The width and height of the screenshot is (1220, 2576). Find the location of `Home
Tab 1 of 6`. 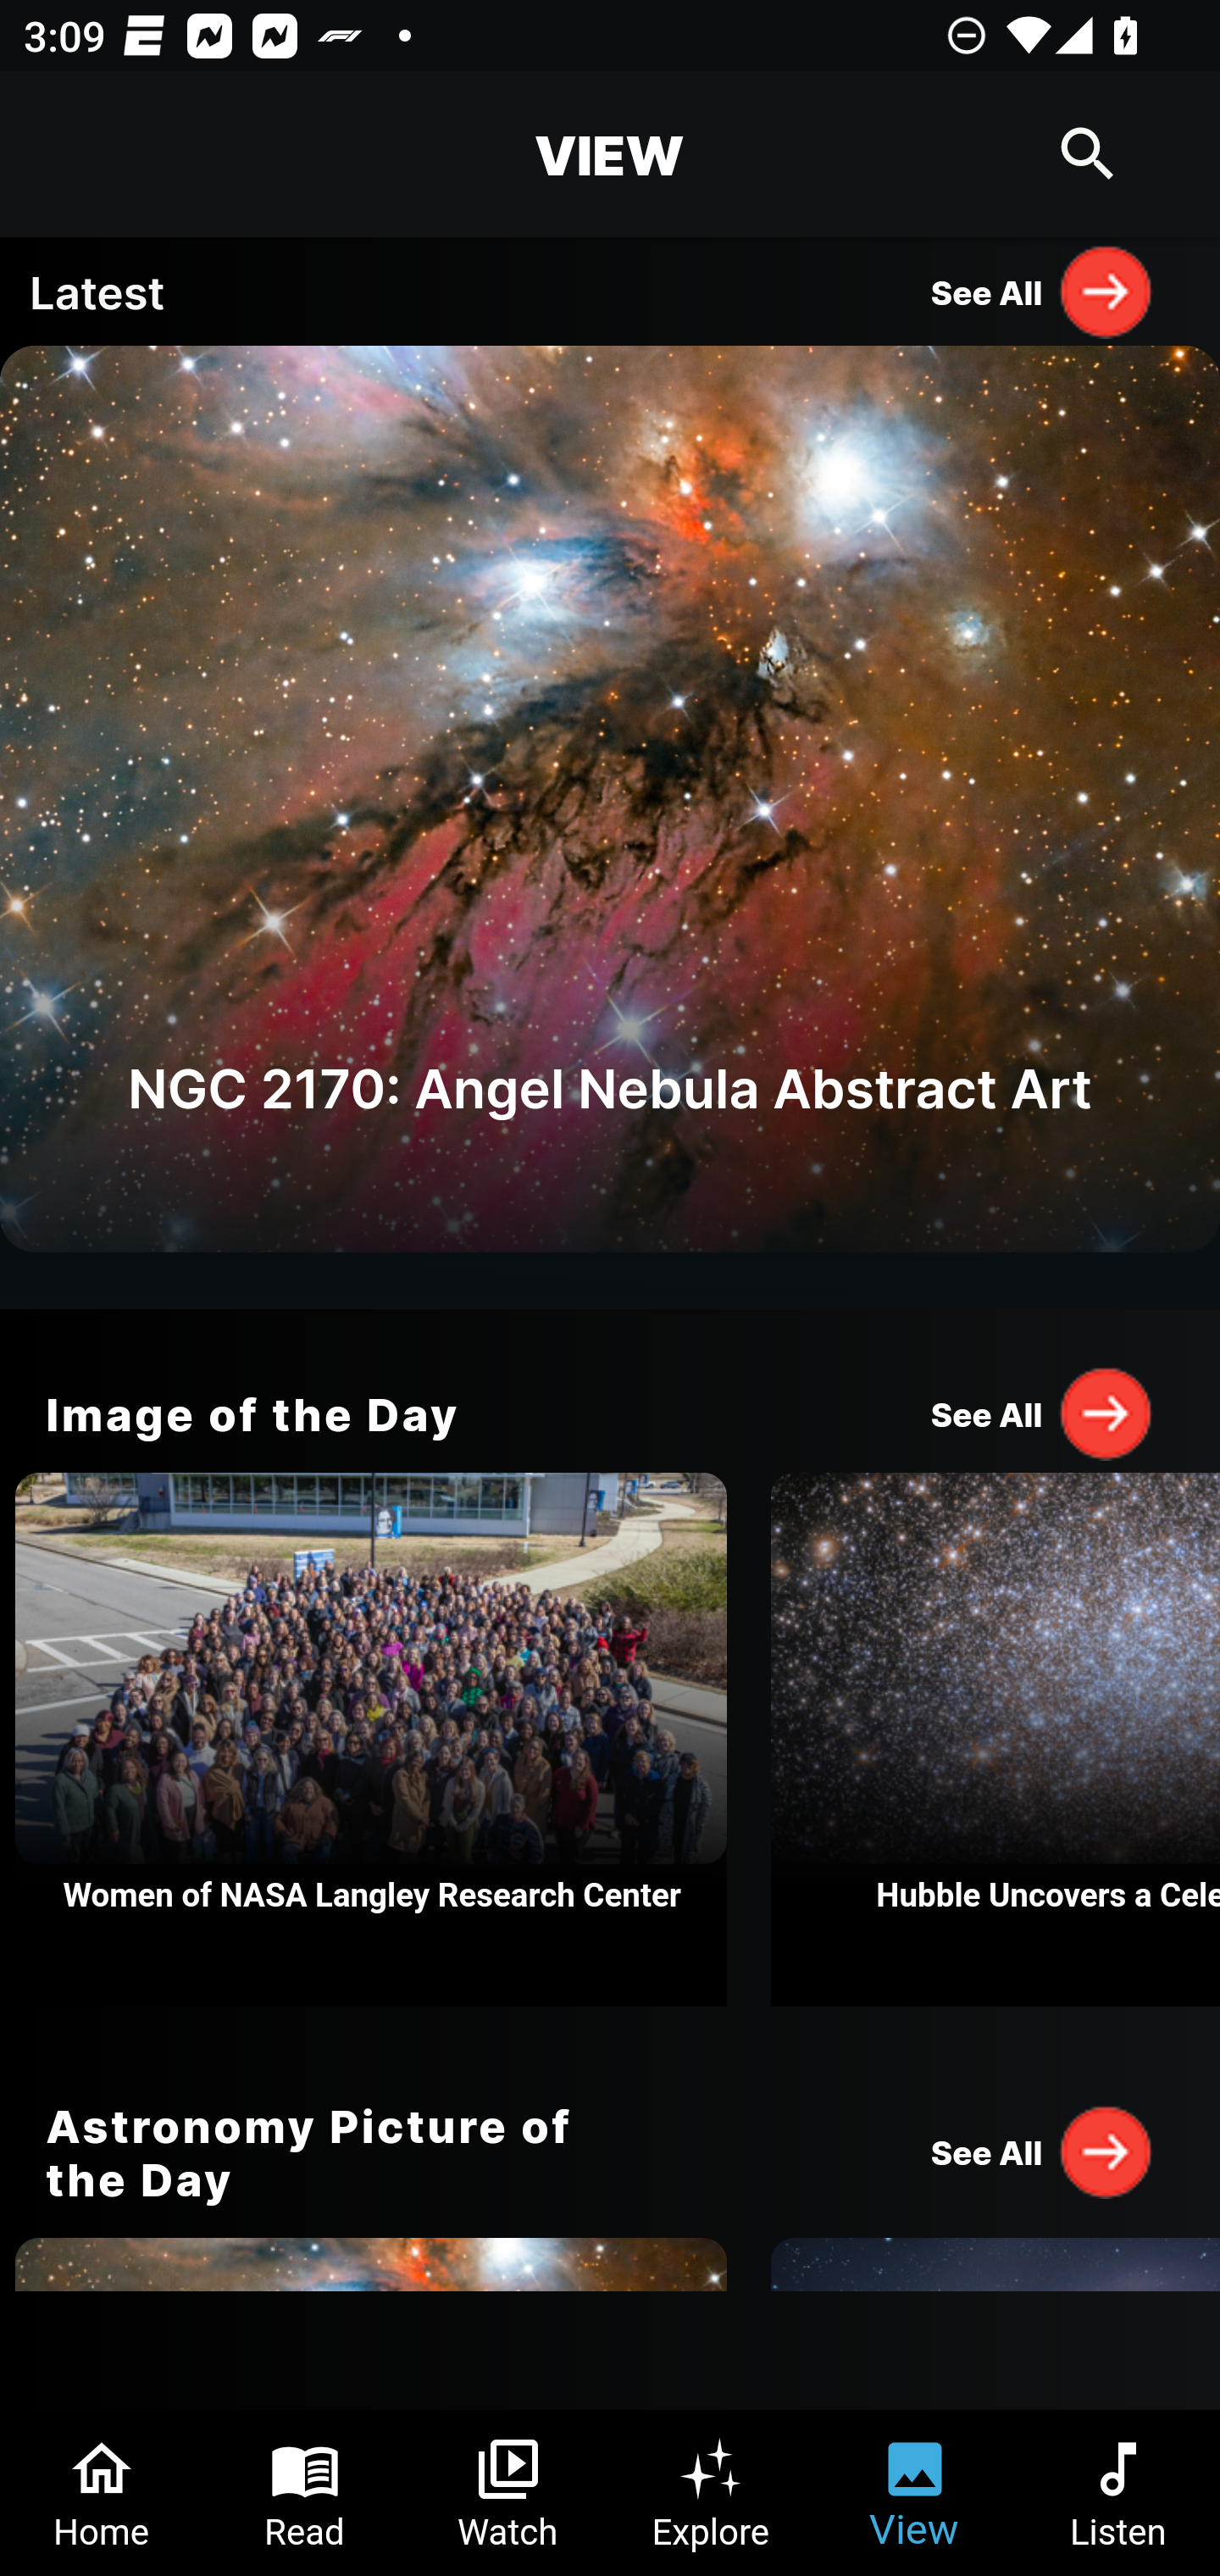

Home
Tab 1 of 6 is located at coordinates (102, 2493).